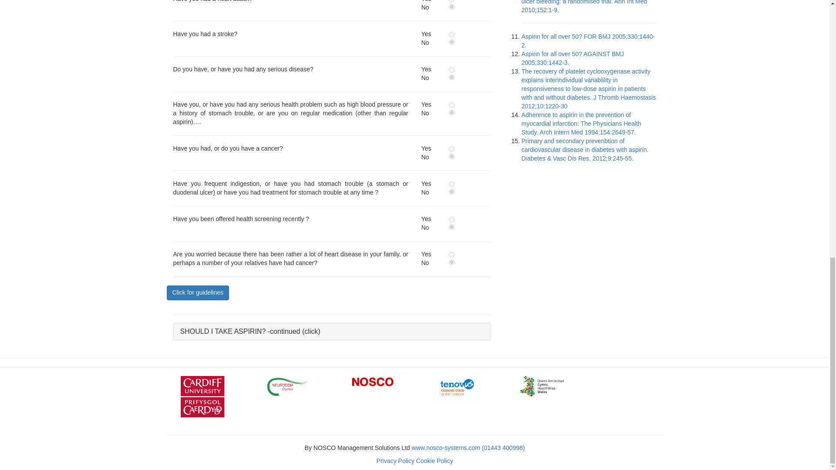  What do you see at coordinates (452, 77) in the screenshot?
I see `false` at bounding box center [452, 77].